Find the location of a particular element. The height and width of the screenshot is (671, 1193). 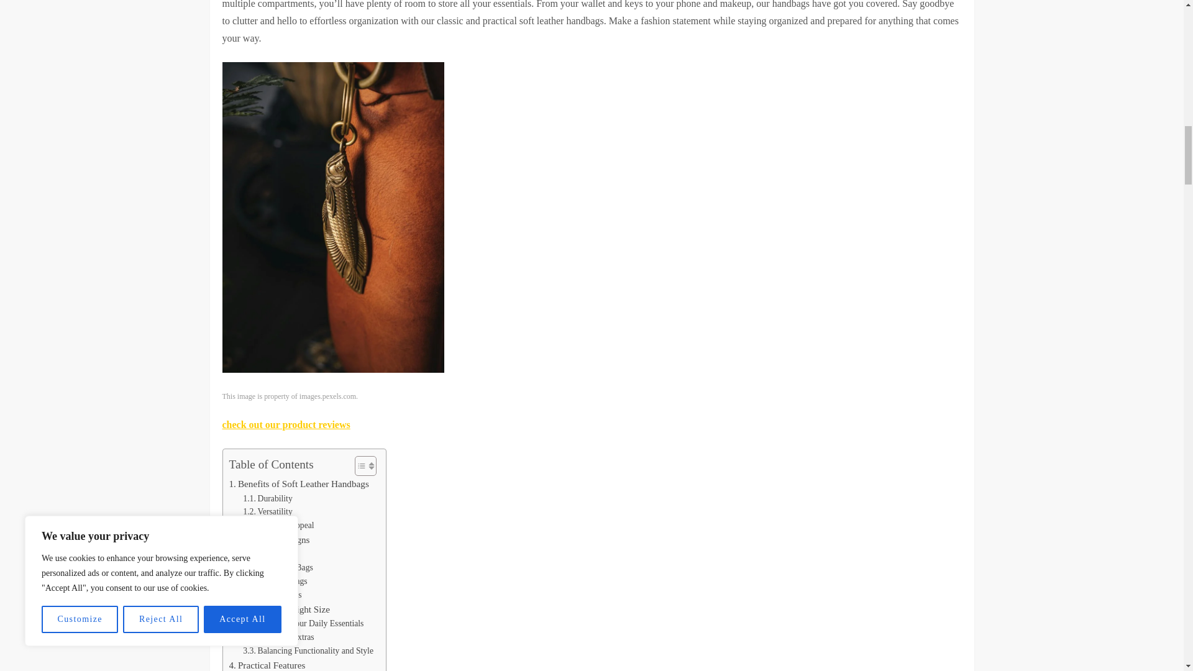

Choosing the Right Size is located at coordinates (280, 609).